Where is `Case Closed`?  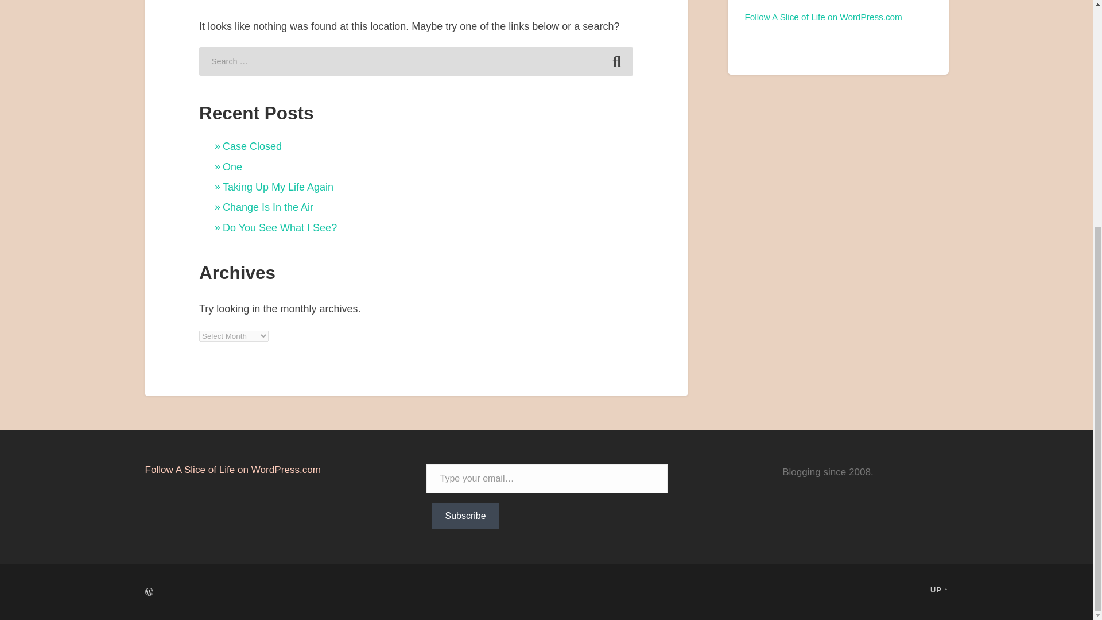 Case Closed is located at coordinates (252, 146).